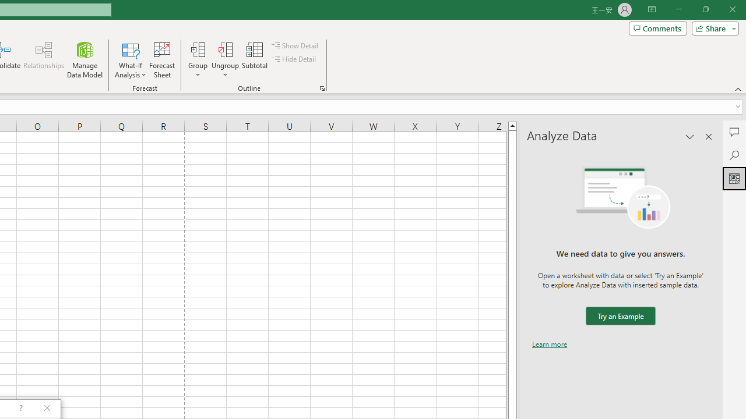 The width and height of the screenshot is (746, 419). I want to click on Group and Outline Settings, so click(322, 88).